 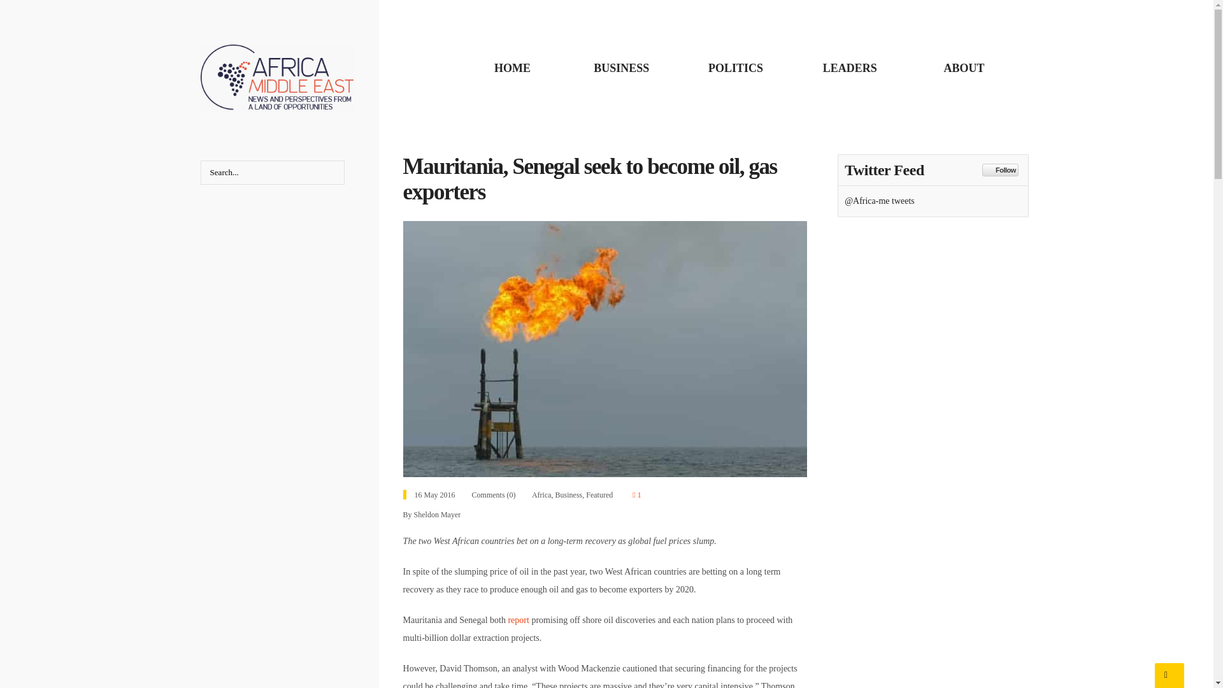 I want to click on Search..., so click(x=273, y=172).